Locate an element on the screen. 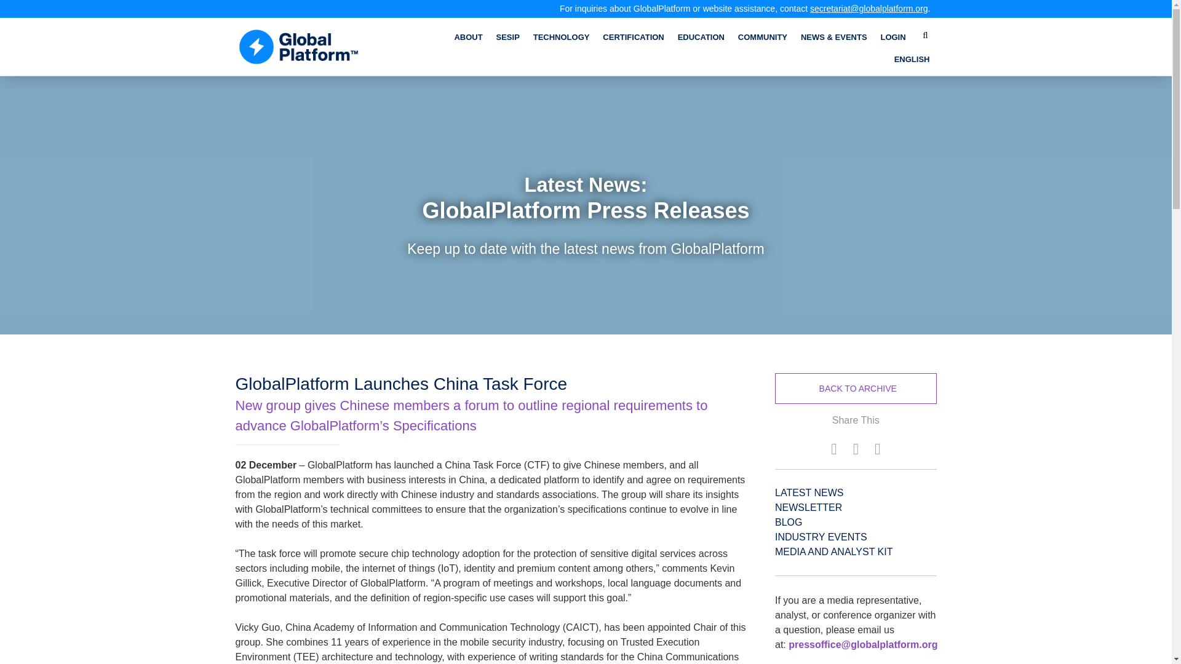  ABOUT is located at coordinates (467, 38).